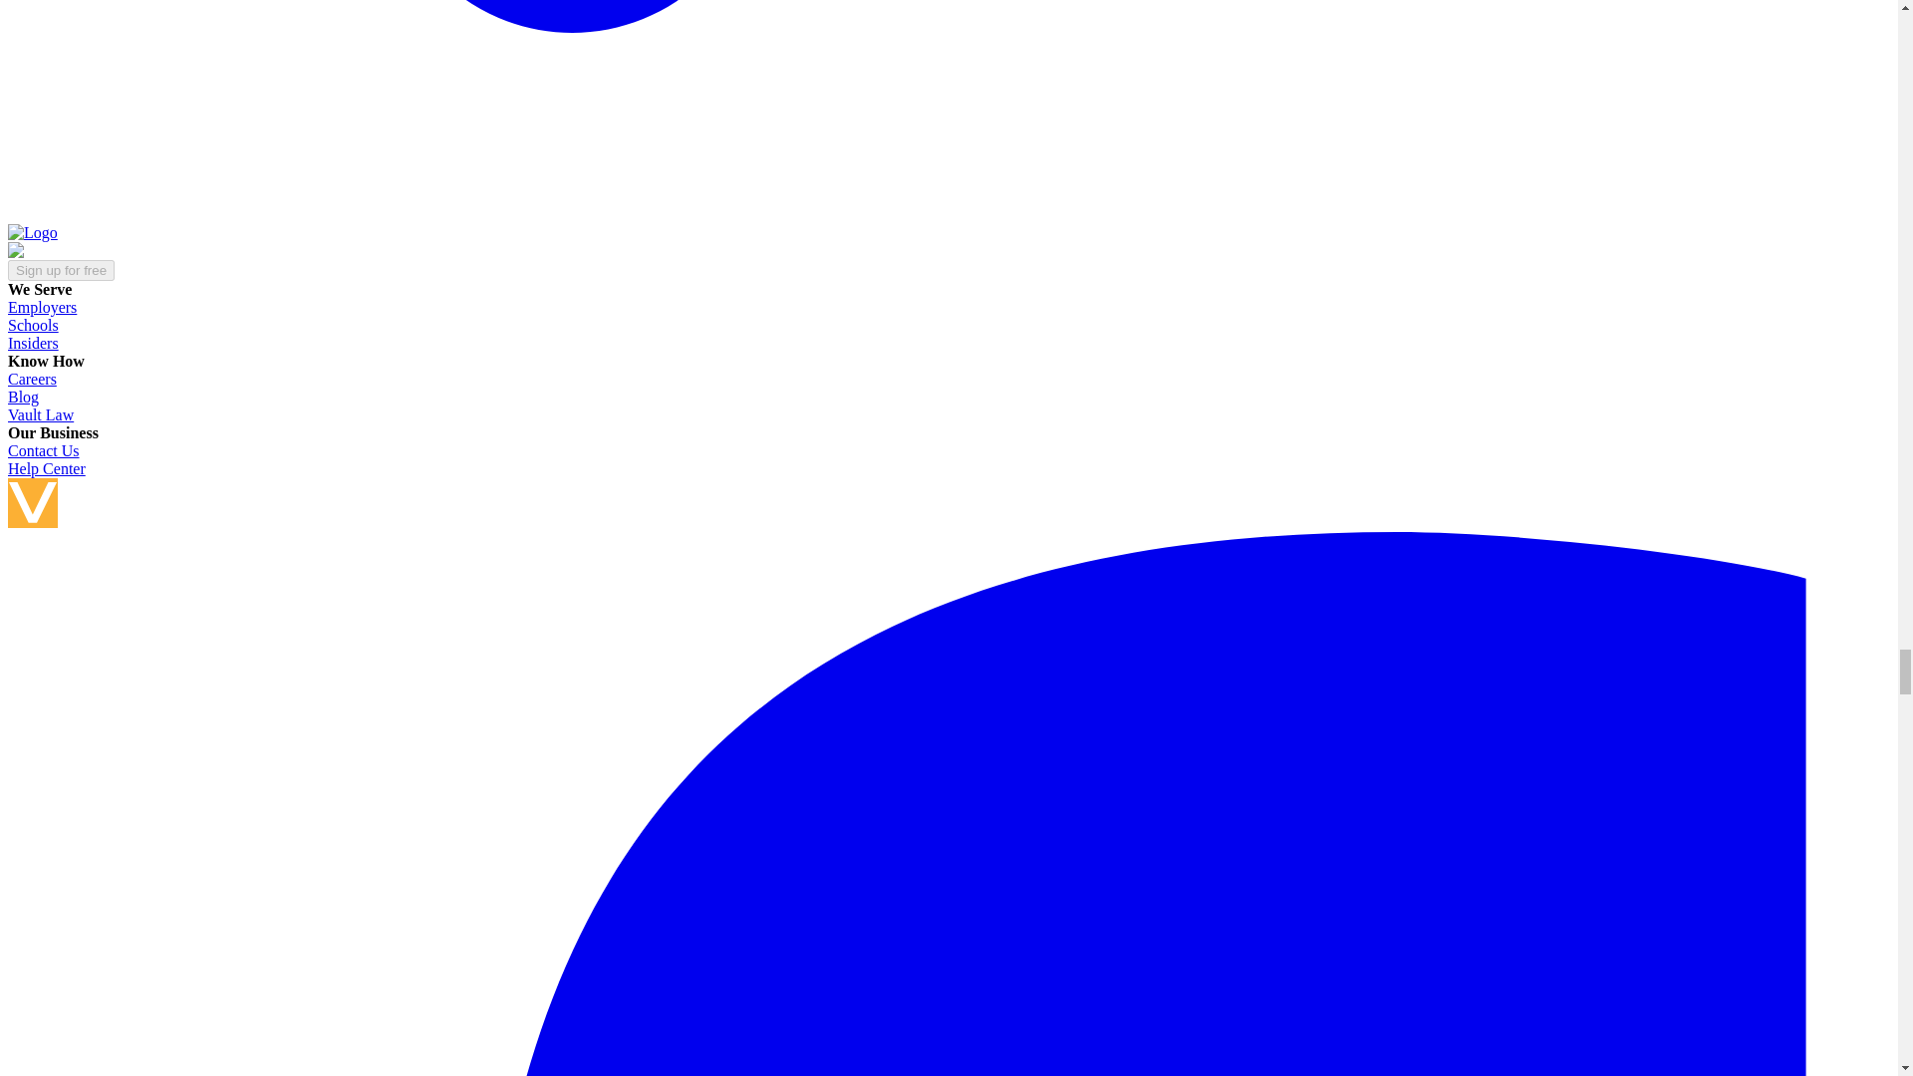  I want to click on Schools, so click(33, 325).